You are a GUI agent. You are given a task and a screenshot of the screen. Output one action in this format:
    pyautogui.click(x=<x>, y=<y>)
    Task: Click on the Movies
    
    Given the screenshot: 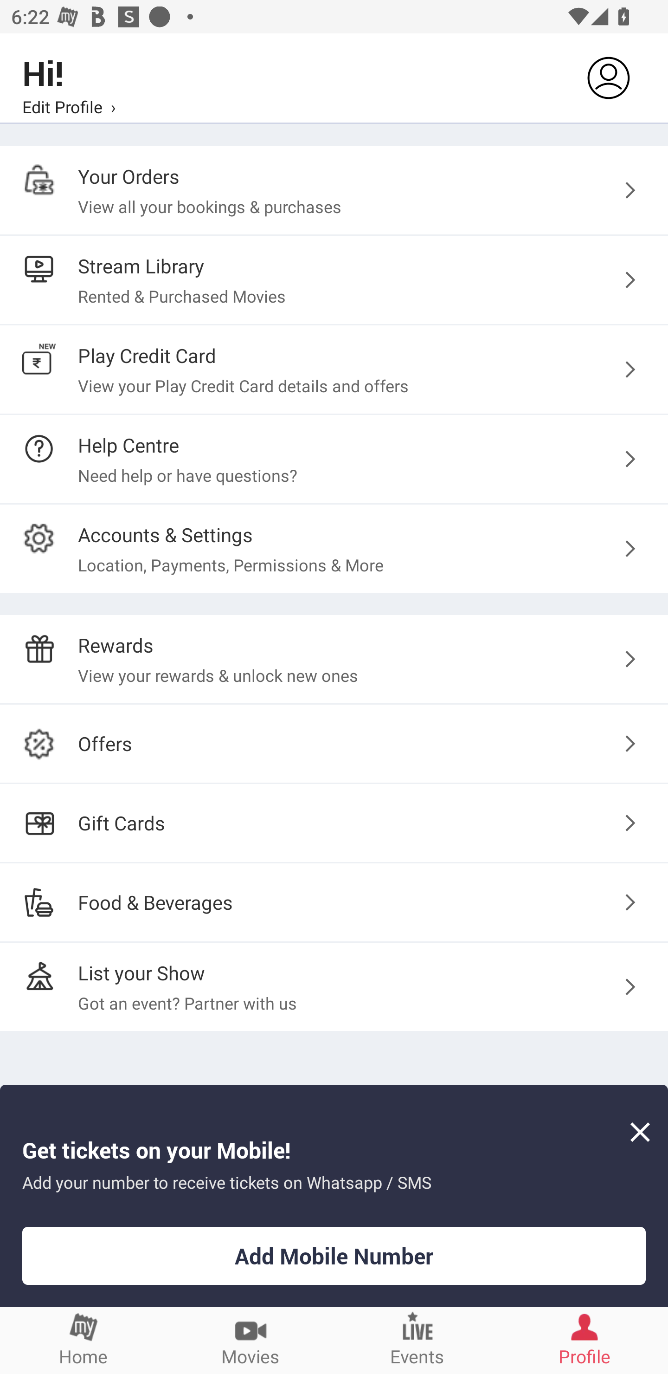 What is the action you would take?
    pyautogui.click(x=250, y=1340)
    